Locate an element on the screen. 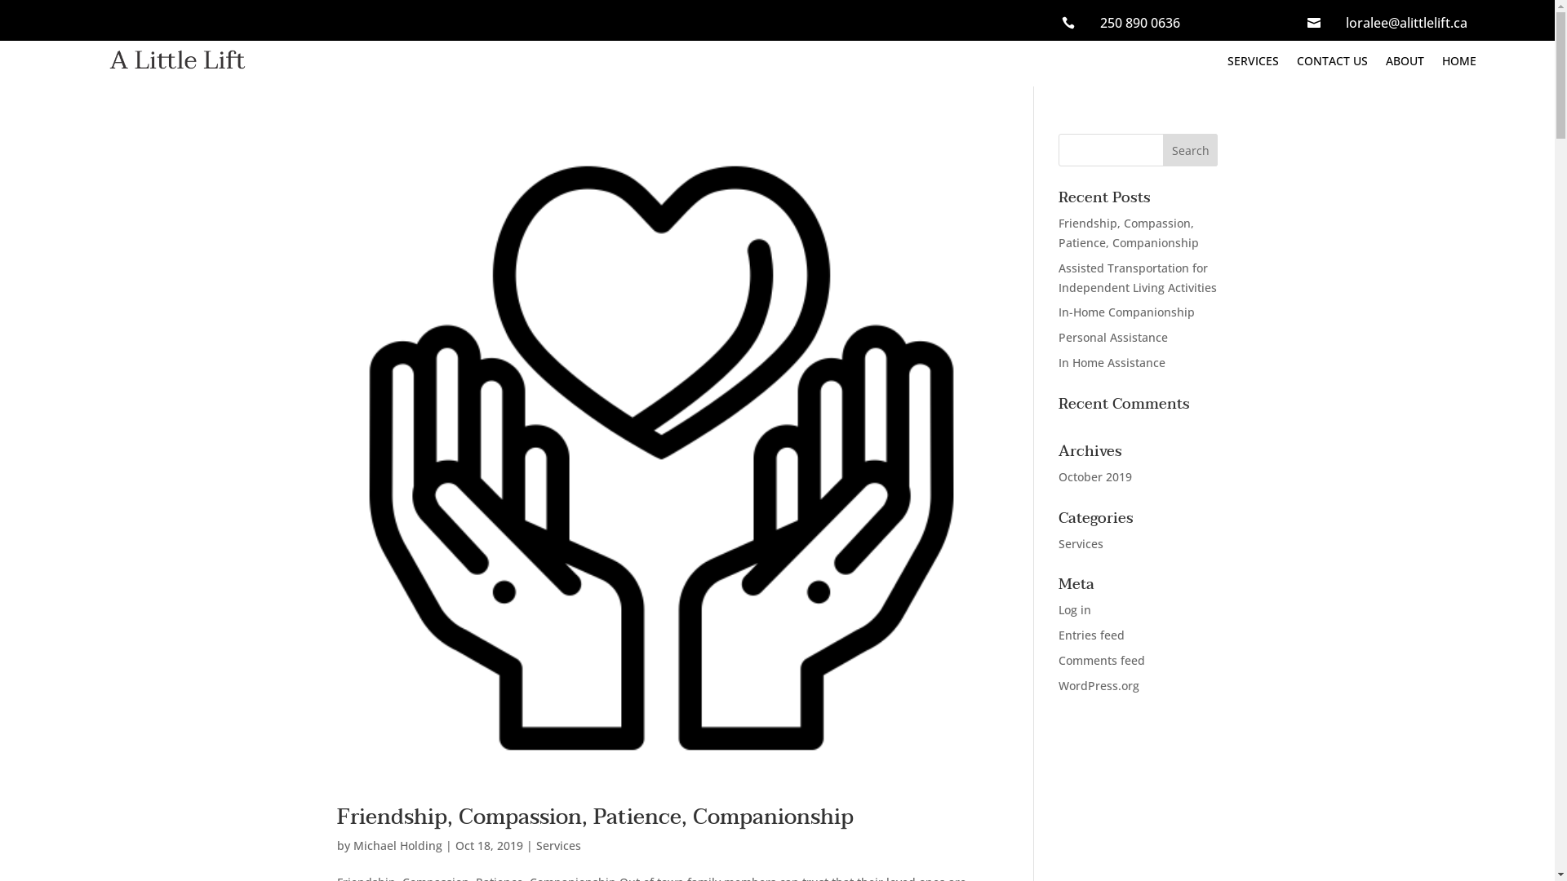  Personal Assistance is located at coordinates (1113, 338).